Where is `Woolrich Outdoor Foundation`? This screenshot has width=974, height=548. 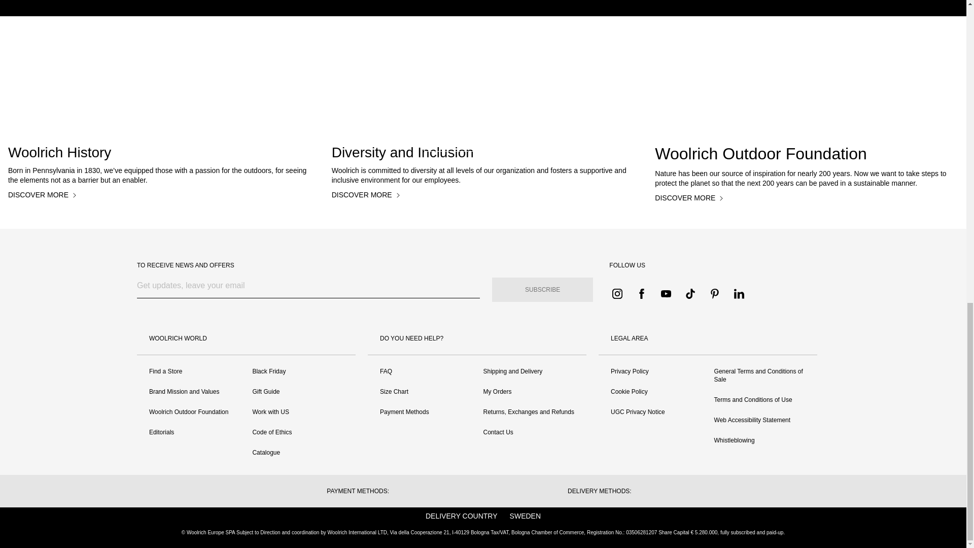 Woolrich Outdoor Foundation is located at coordinates (807, 154).